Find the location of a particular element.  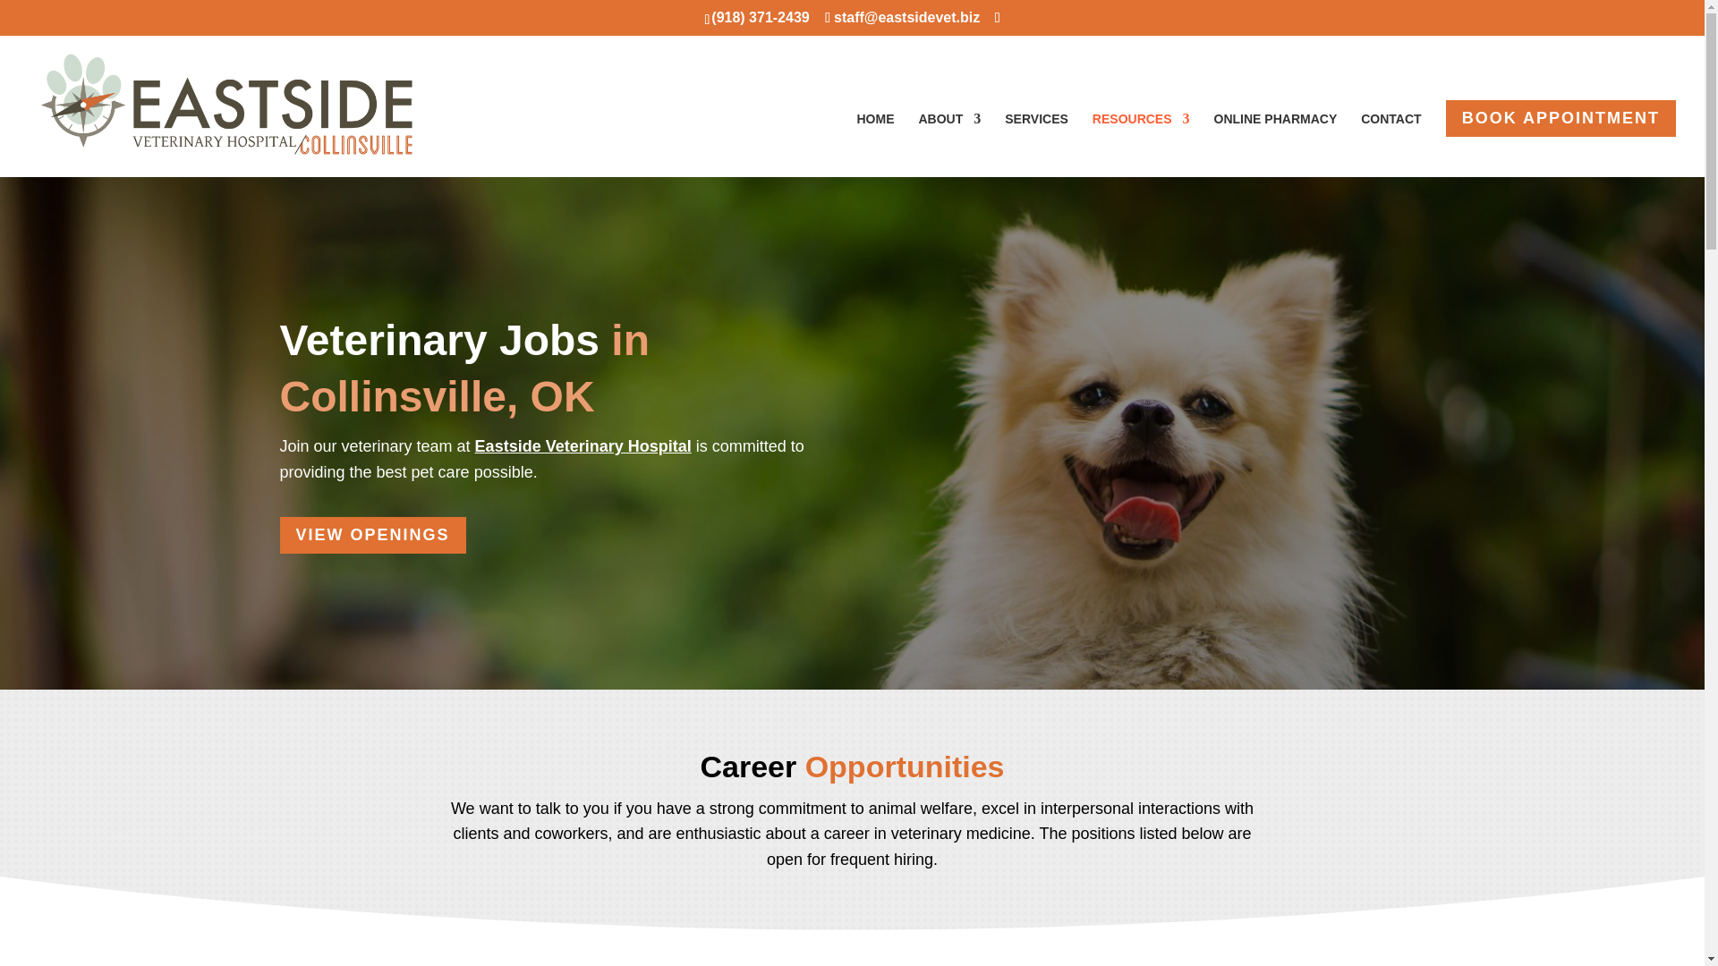

ONLINE PHARMACY is located at coordinates (1276, 145).